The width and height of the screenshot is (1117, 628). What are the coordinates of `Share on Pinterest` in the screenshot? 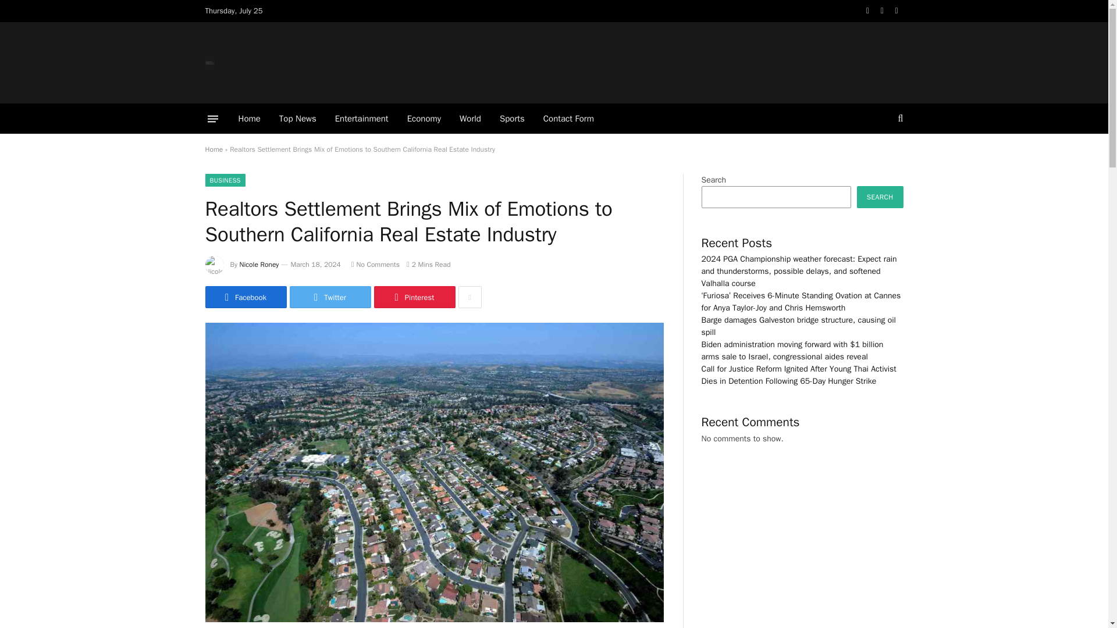 It's located at (414, 297).